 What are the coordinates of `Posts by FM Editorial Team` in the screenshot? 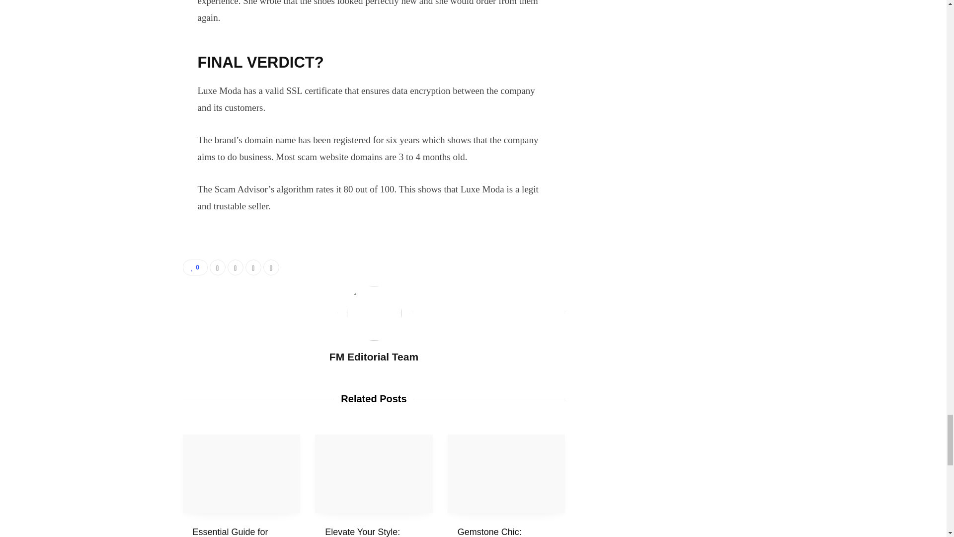 It's located at (374, 357).